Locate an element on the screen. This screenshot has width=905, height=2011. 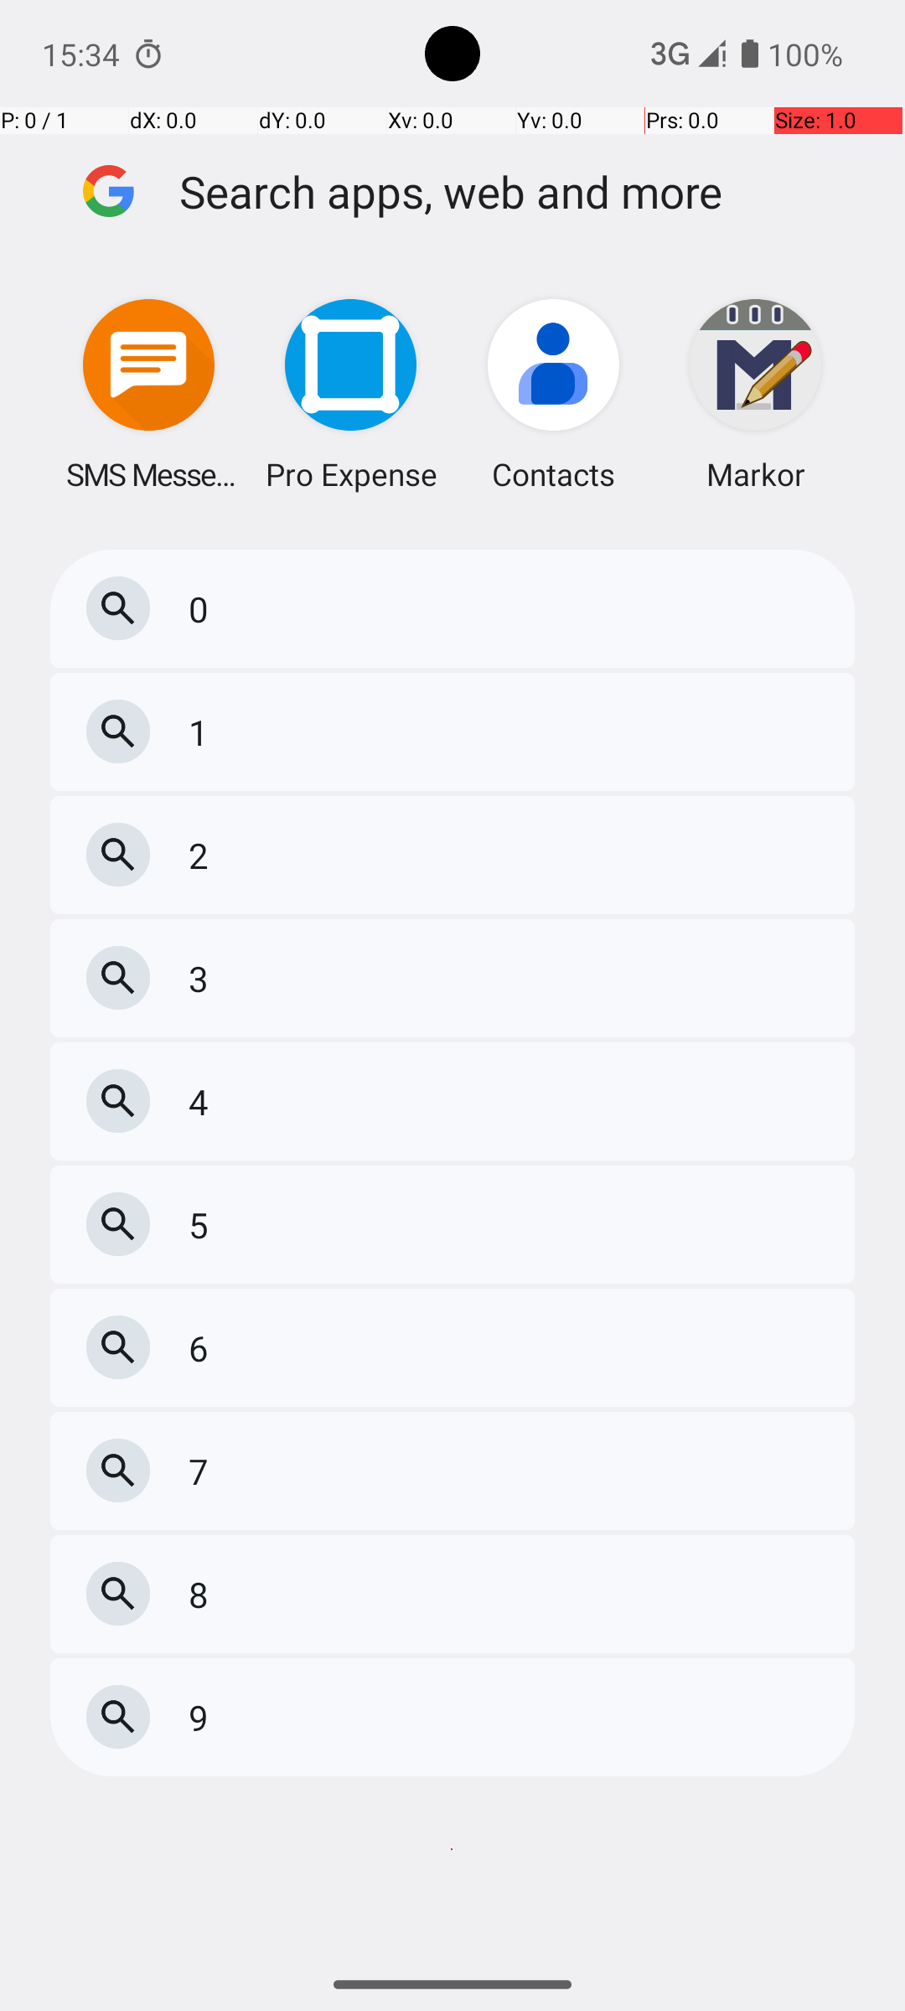
5 is located at coordinates (203, 1225).